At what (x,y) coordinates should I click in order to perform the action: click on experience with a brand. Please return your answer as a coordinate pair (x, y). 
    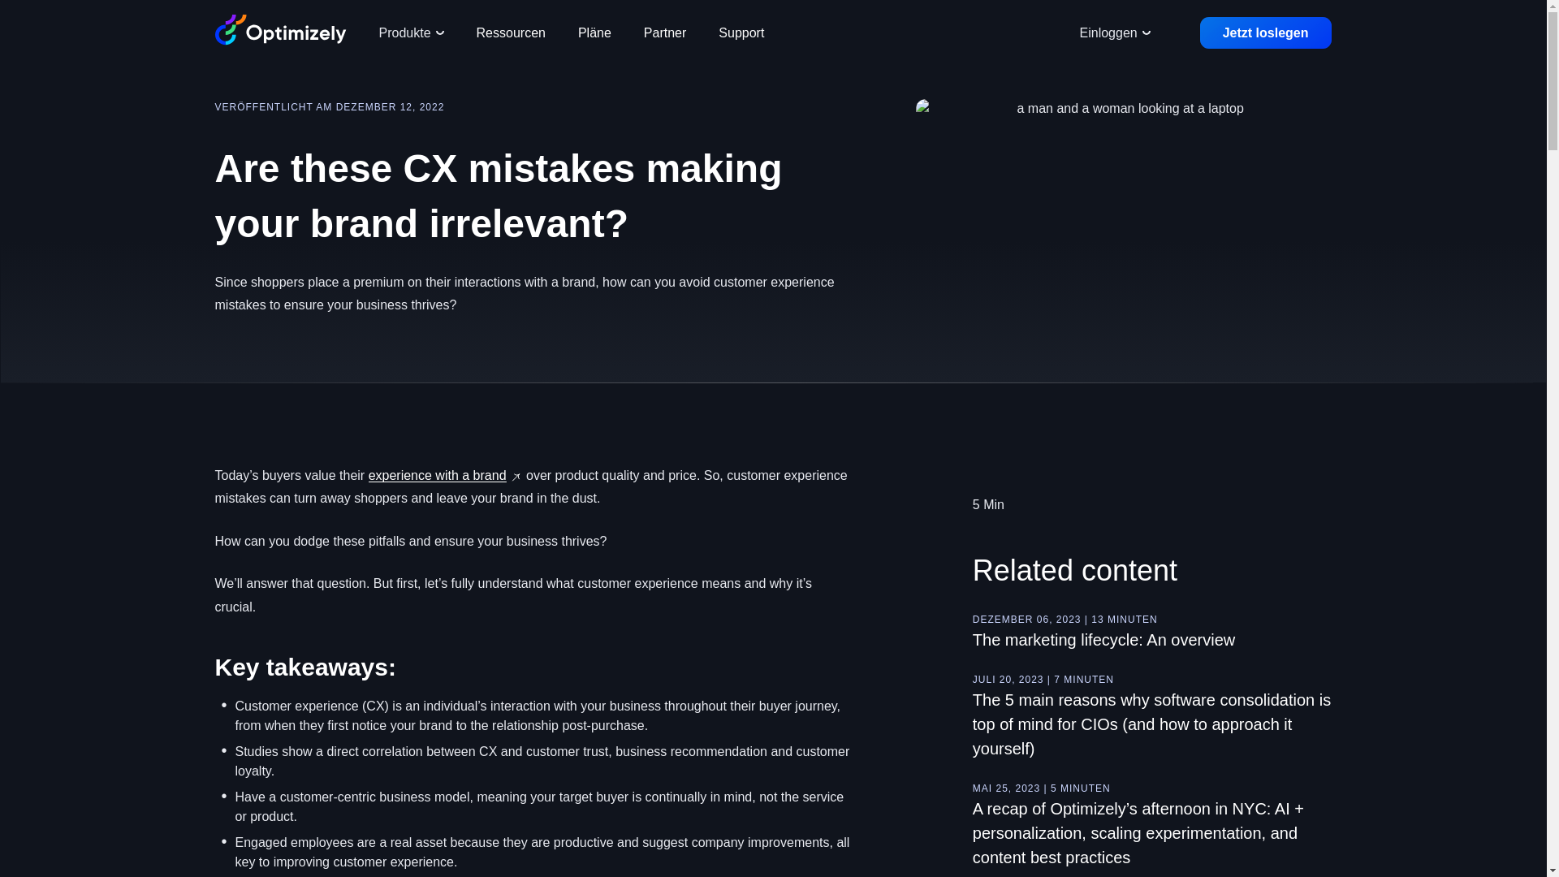
    Looking at the image, I should click on (437, 475).